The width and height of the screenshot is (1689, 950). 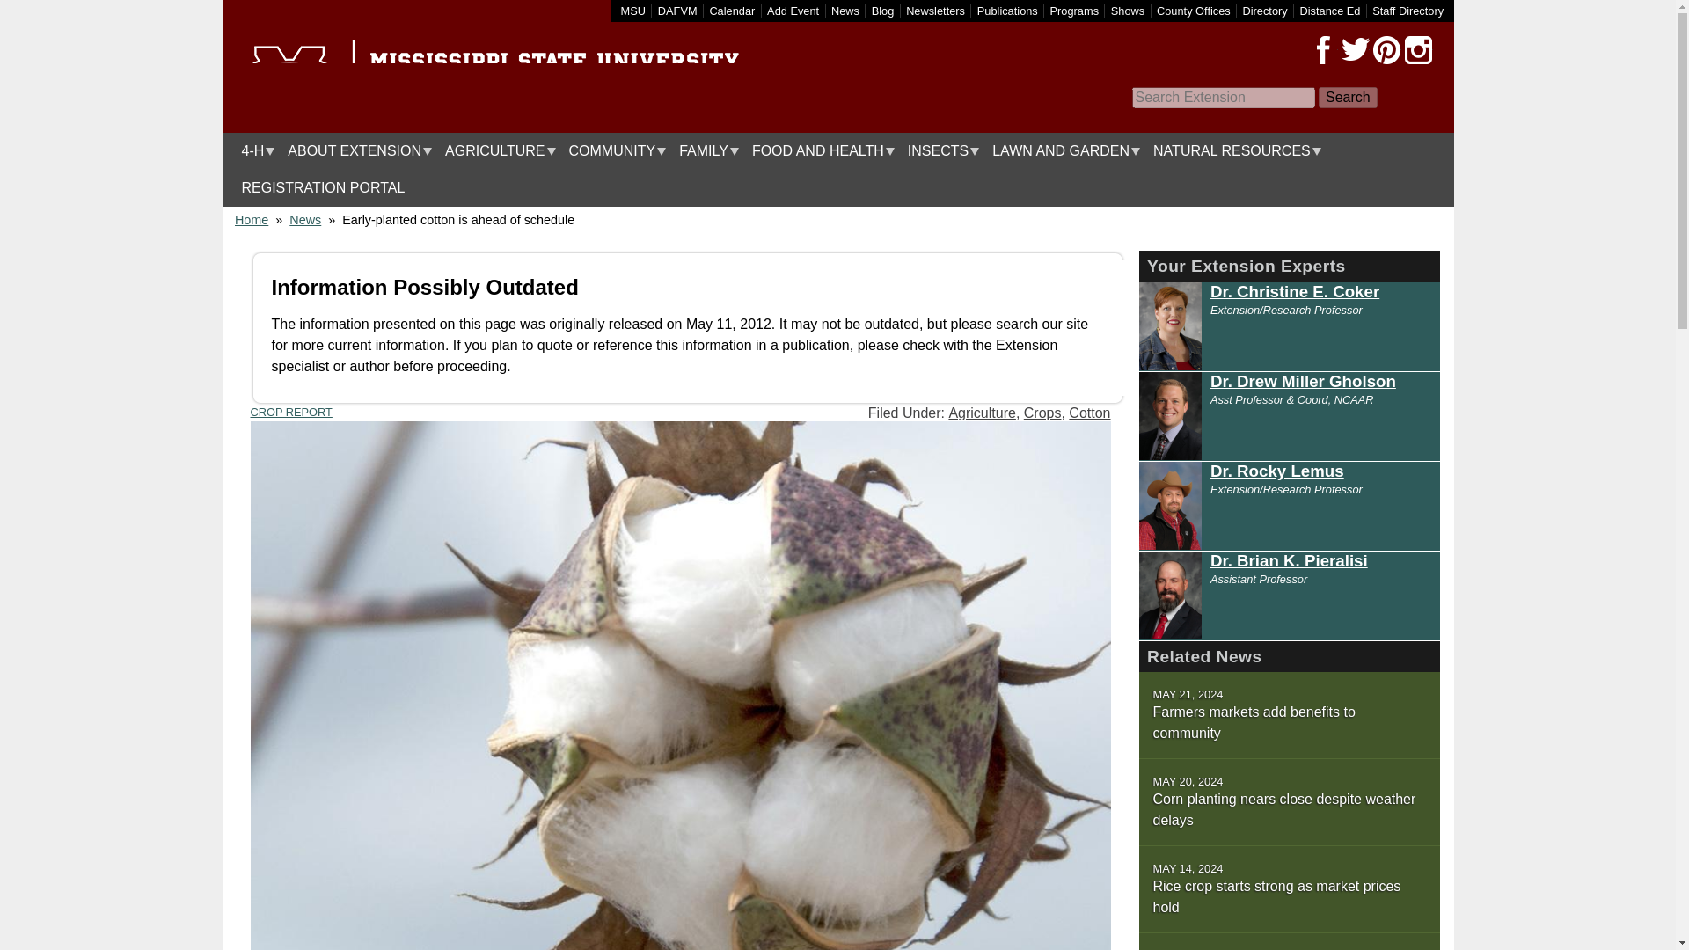 What do you see at coordinates (677, 11) in the screenshot?
I see `DAFVM` at bounding box center [677, 11].